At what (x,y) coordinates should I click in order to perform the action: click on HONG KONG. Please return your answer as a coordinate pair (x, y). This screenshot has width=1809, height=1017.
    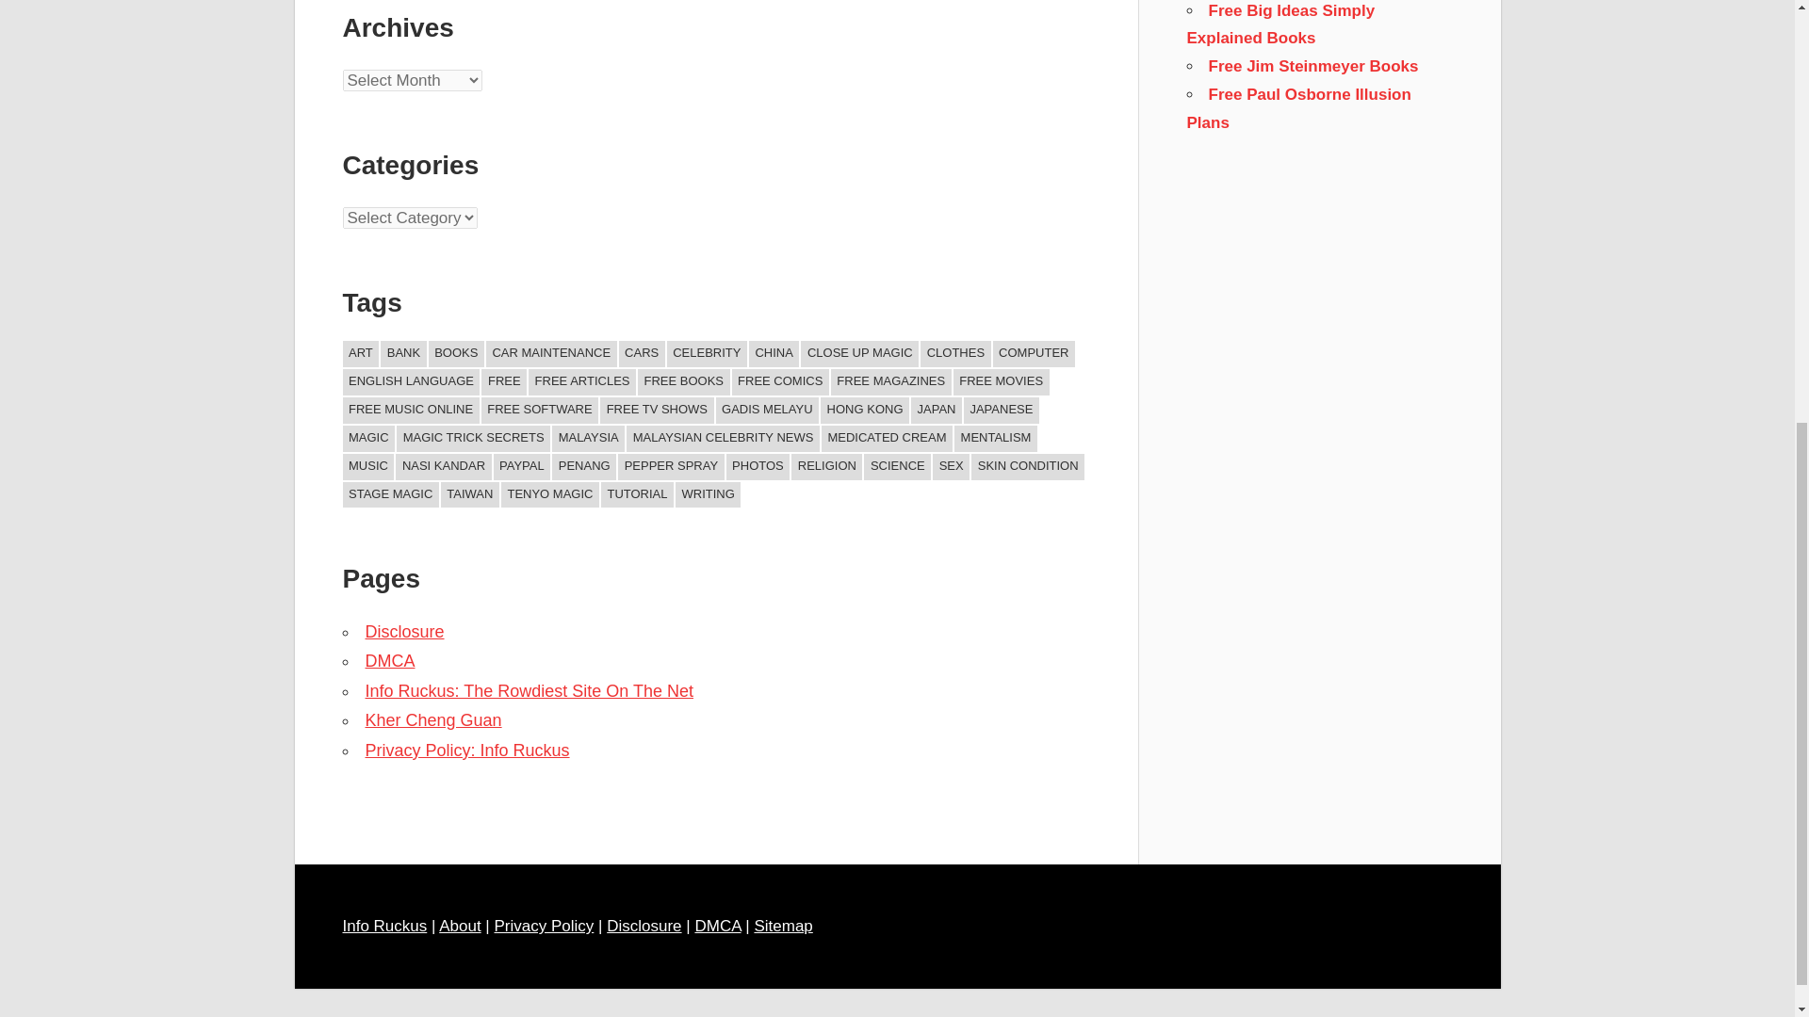
    Looking at the image, I should click on (865, 411).